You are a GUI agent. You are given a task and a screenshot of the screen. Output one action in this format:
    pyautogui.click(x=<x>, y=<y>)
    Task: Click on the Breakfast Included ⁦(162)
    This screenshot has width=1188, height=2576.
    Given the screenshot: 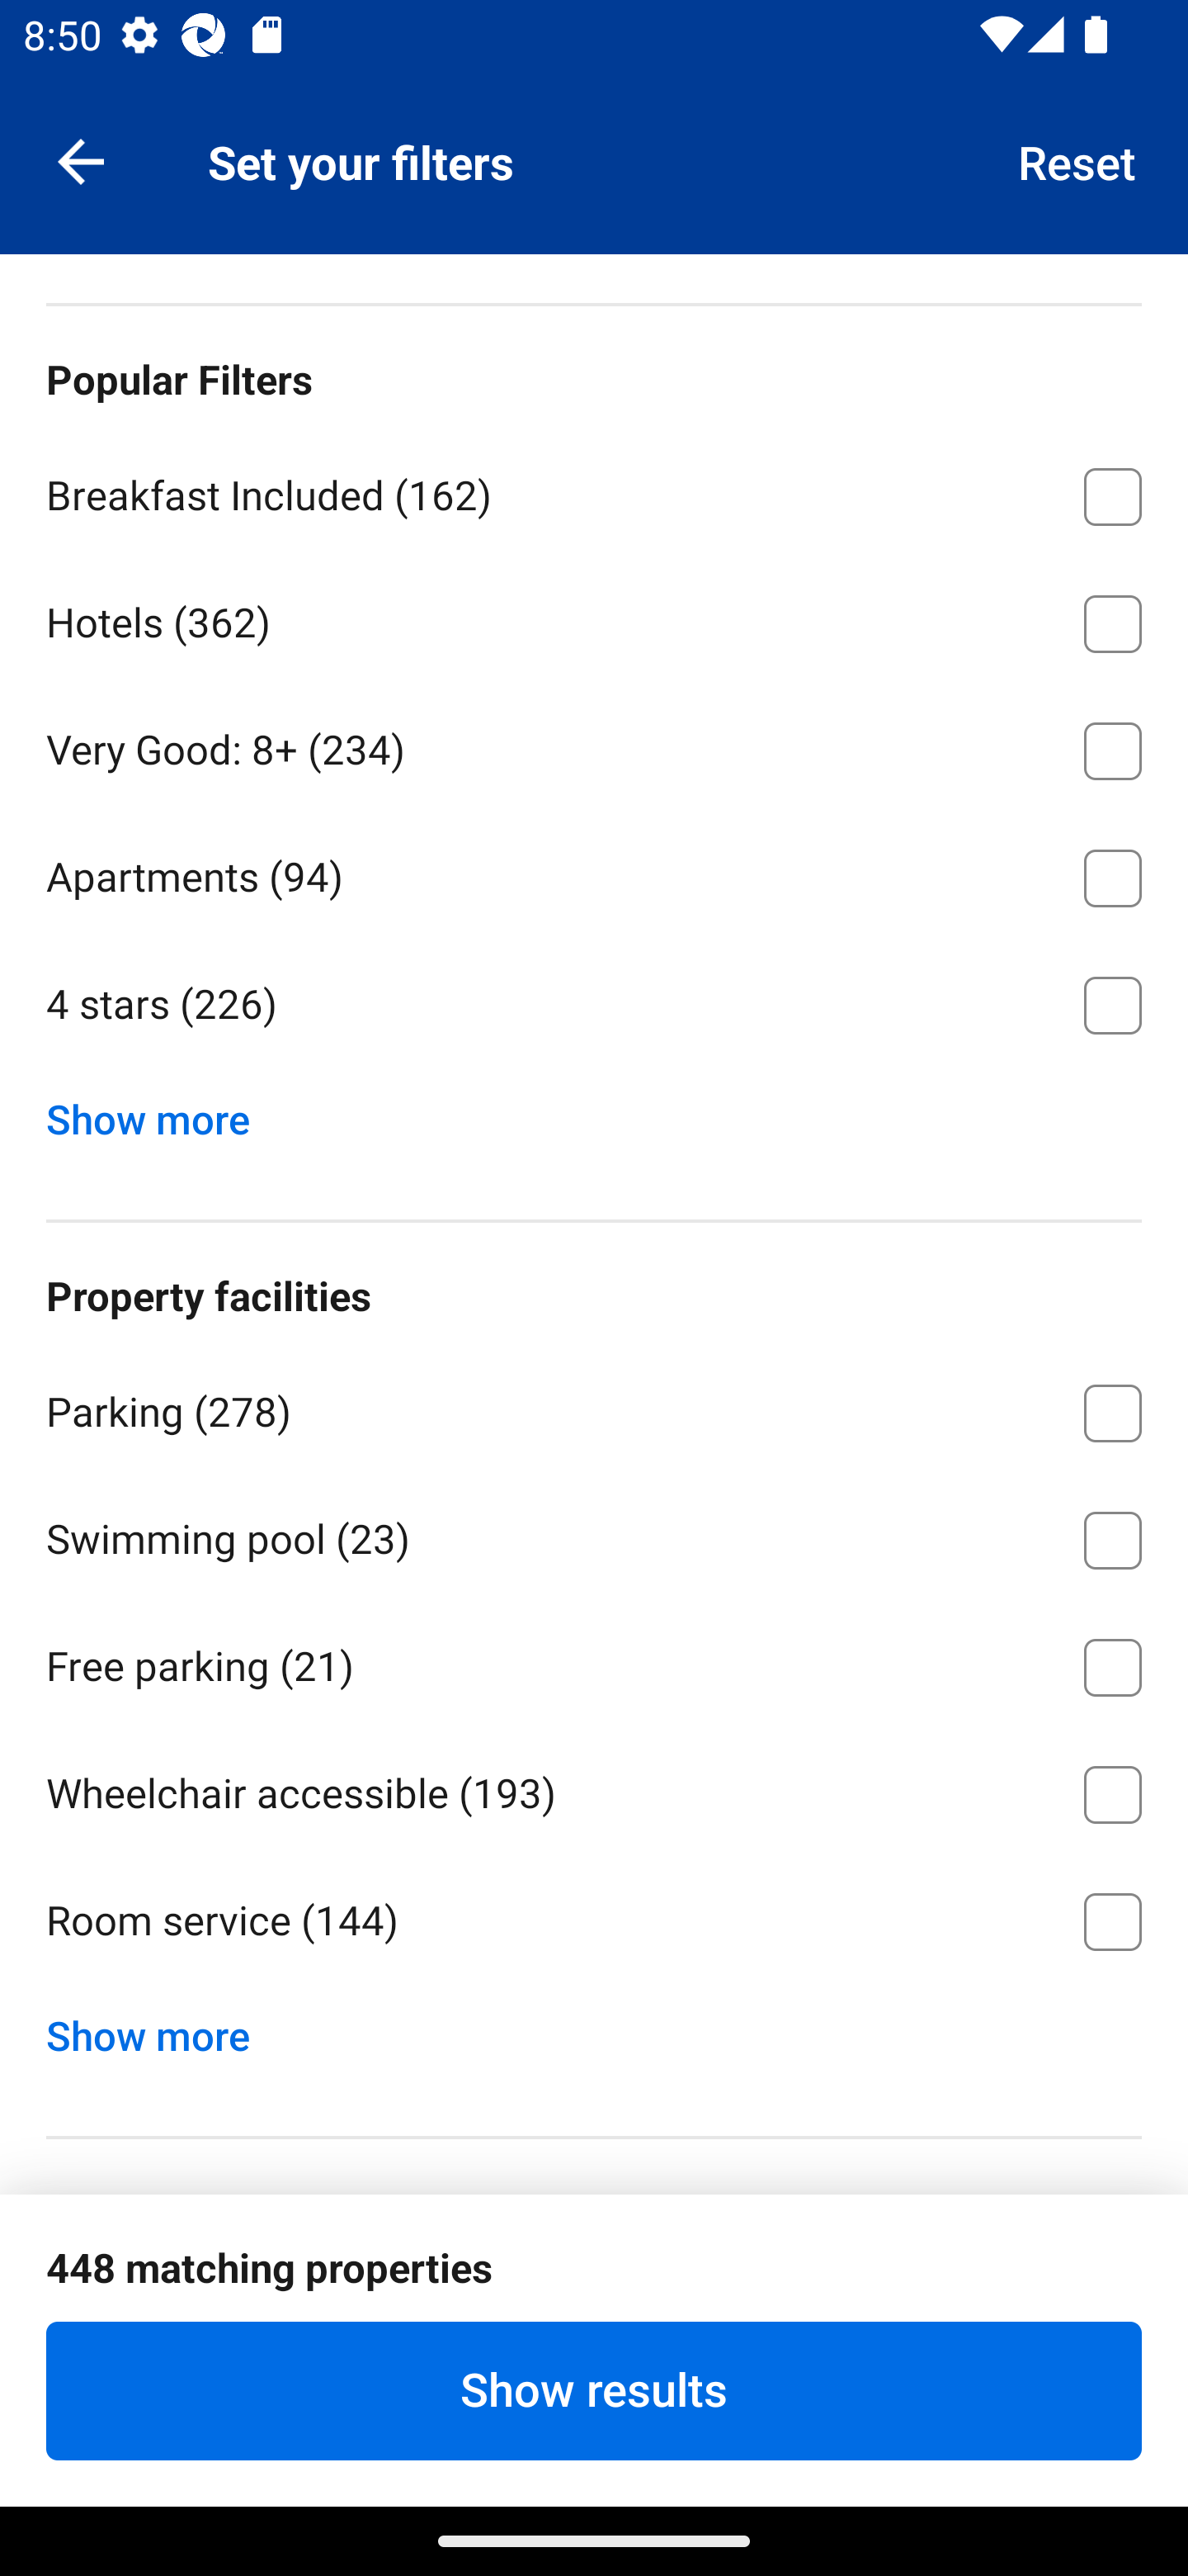 What is the action you would take?
    pyautogui.click(x=594, y=490)
    